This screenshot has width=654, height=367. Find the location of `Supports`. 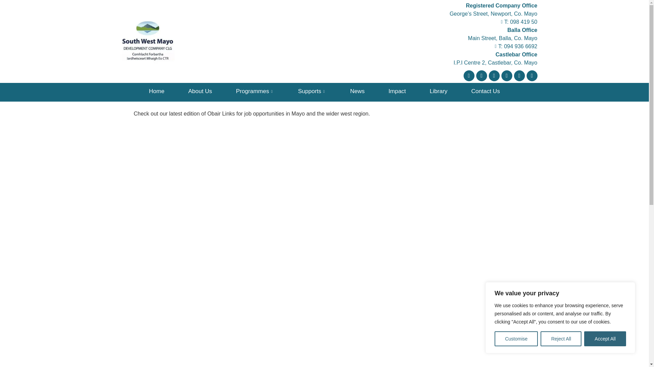

Supports is located at coordinates (312, 91).